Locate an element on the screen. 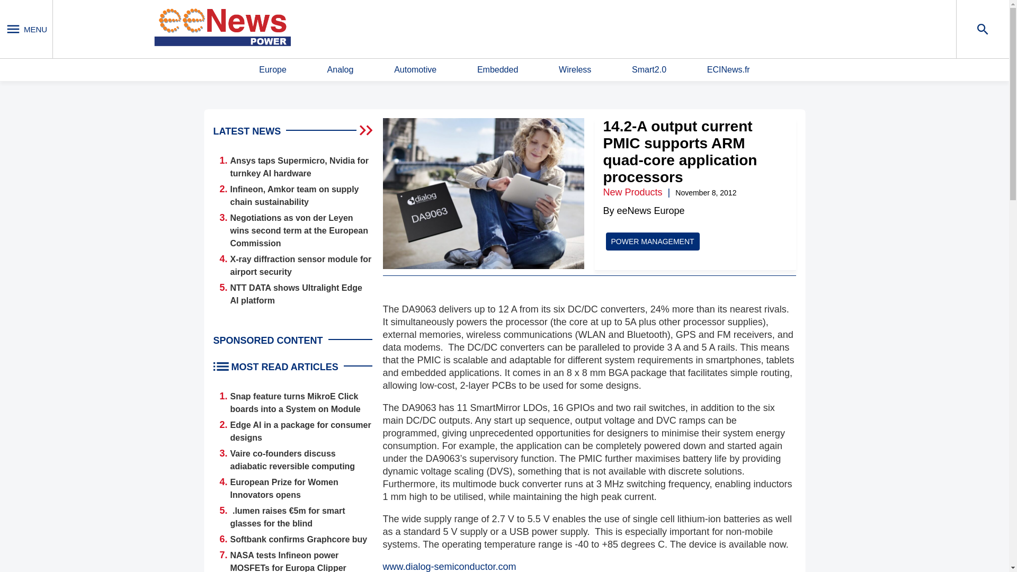 This screenshot has width=1017, height=572. Analog is located at coordinates (341, 70).